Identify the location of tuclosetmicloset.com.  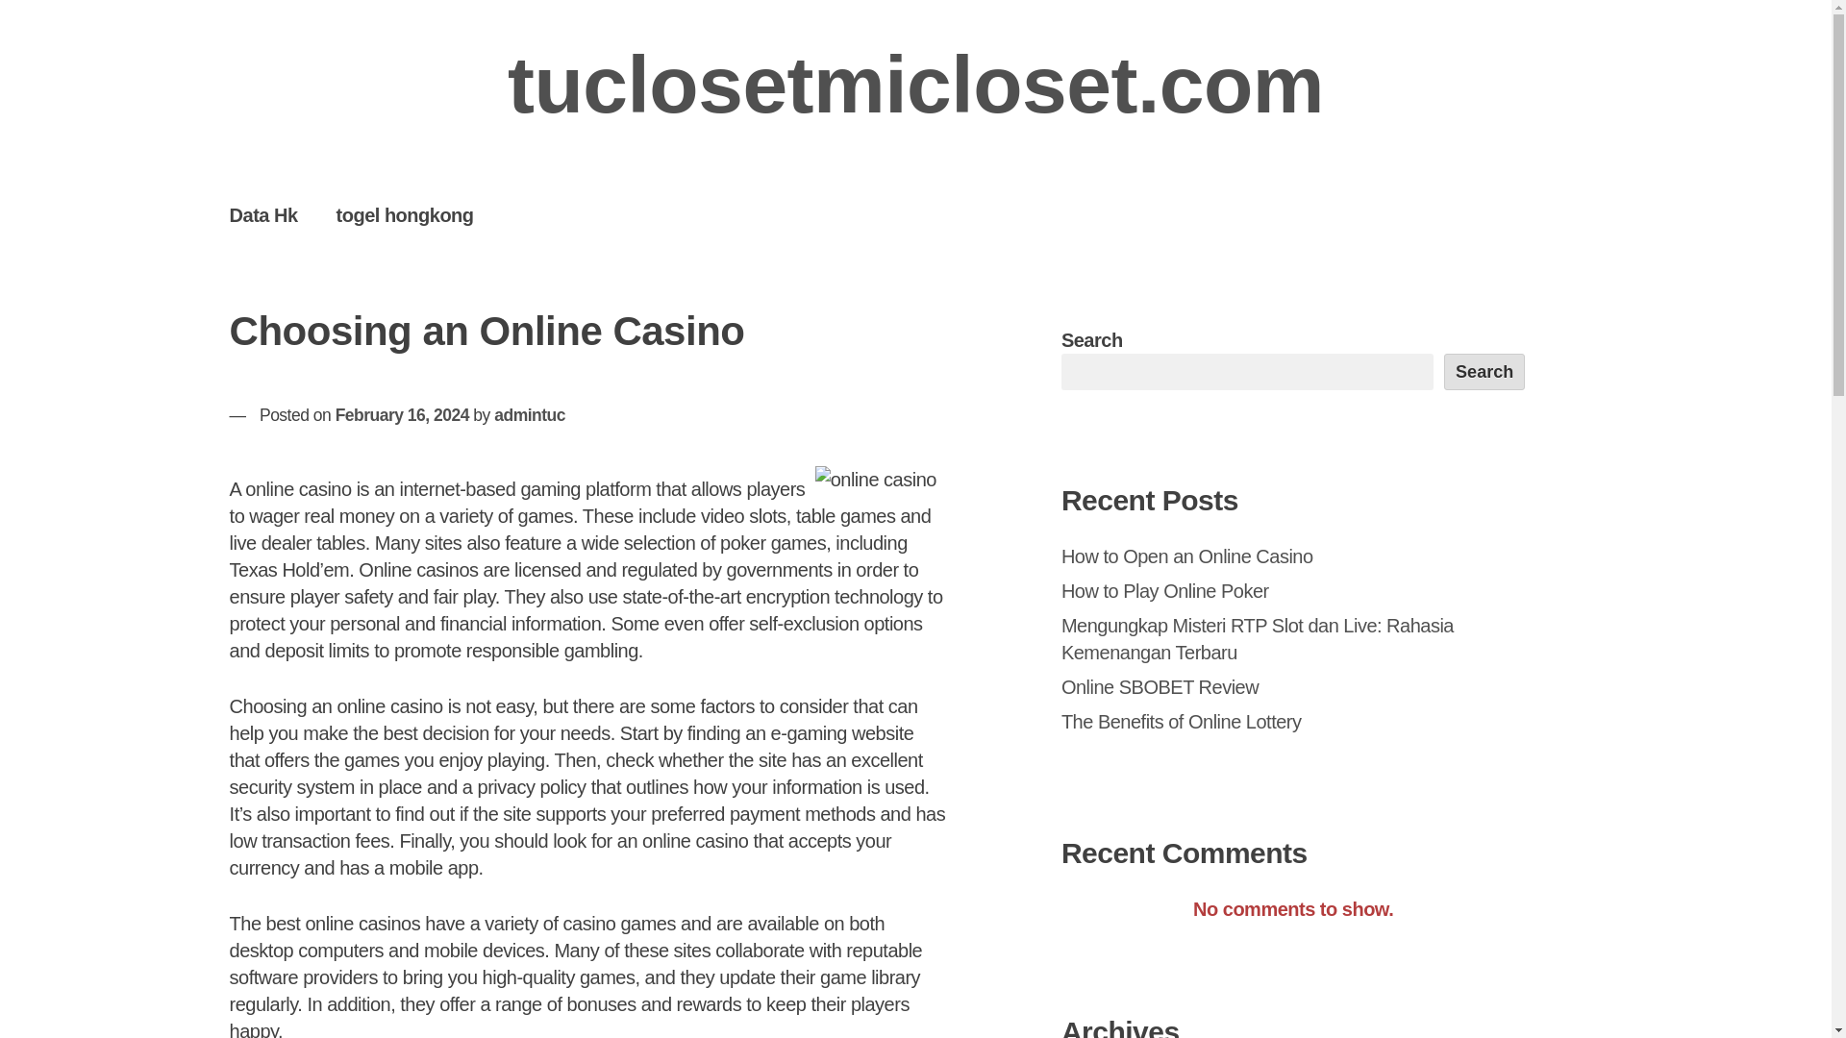
(915, 85).